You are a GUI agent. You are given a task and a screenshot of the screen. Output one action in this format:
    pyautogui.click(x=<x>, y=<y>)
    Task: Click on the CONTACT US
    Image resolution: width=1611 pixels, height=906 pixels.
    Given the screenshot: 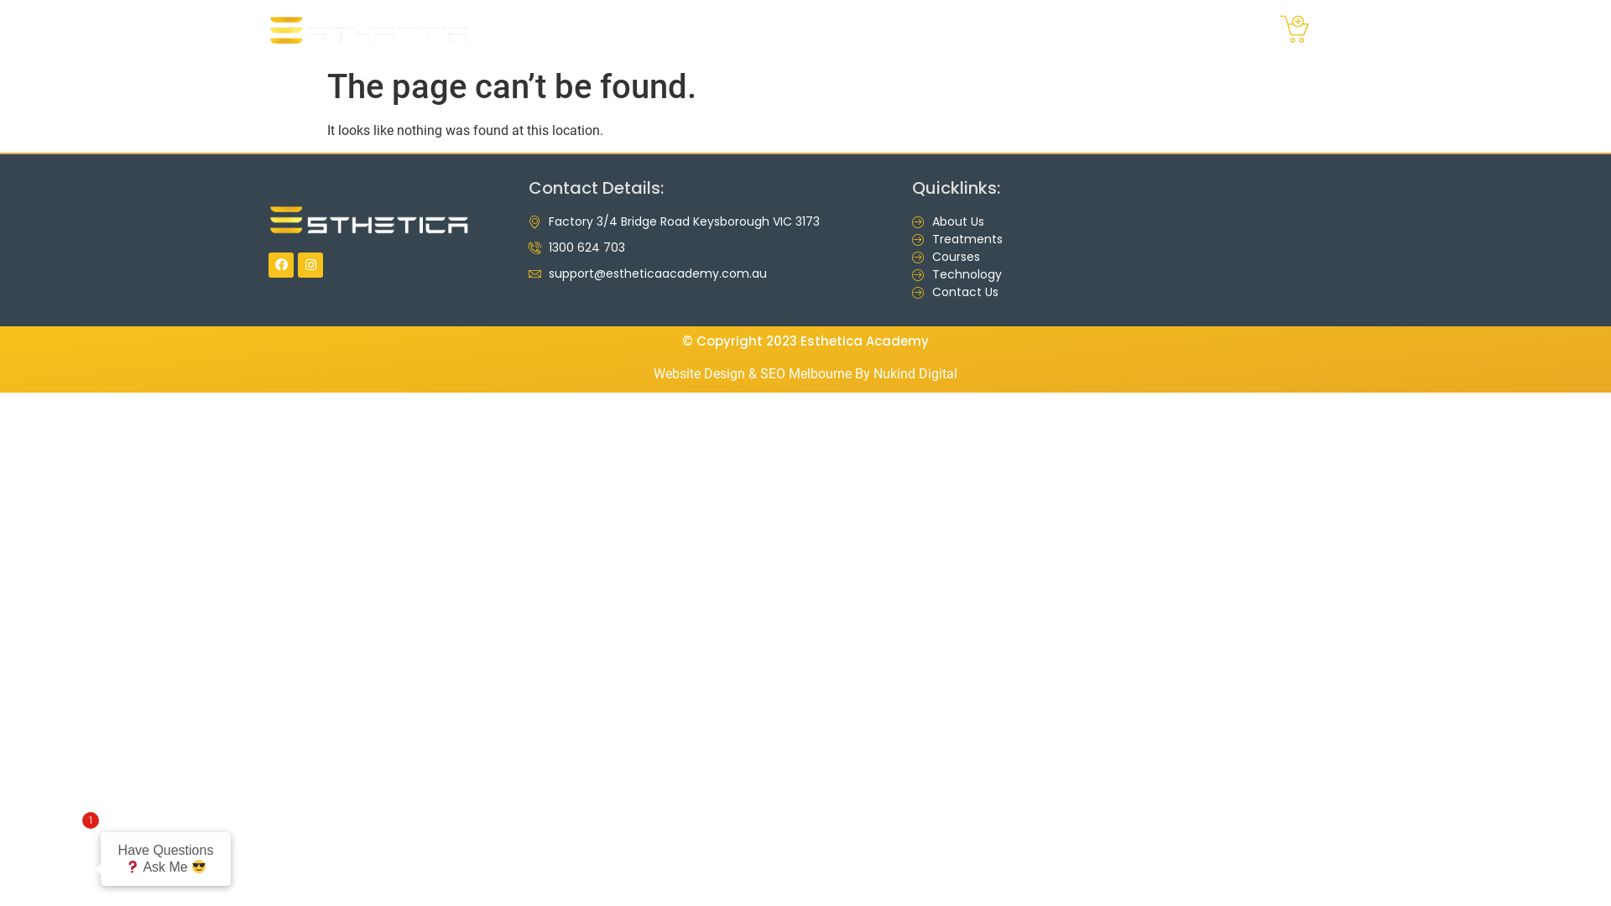 What is the action you would take?
    pyautogui.click(x=1175, y=30)
    